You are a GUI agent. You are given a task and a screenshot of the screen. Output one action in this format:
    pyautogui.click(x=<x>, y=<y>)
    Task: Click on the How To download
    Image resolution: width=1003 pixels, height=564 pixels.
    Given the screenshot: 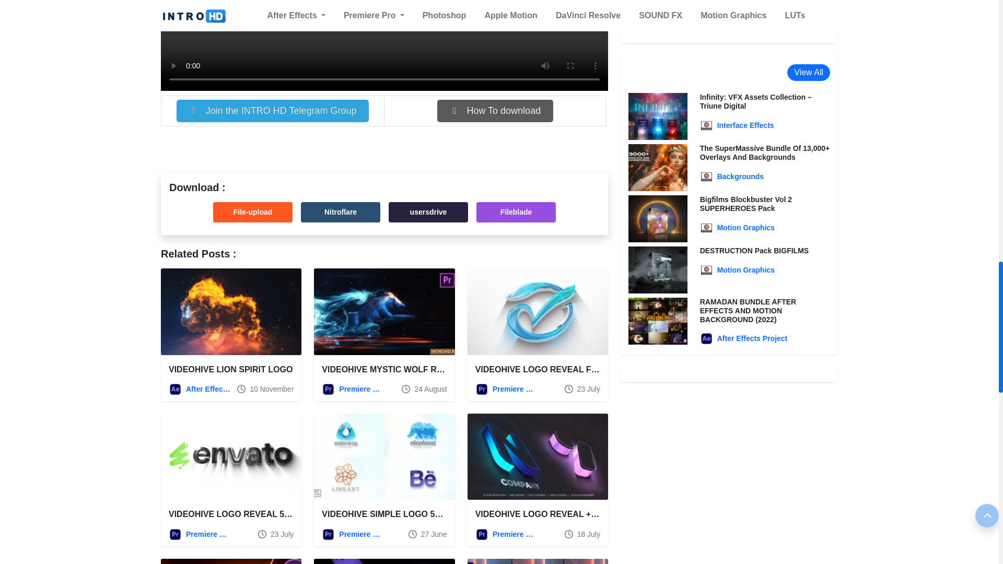 What is the action you would take?
    pyautogui.click(x=495, y=111)
    